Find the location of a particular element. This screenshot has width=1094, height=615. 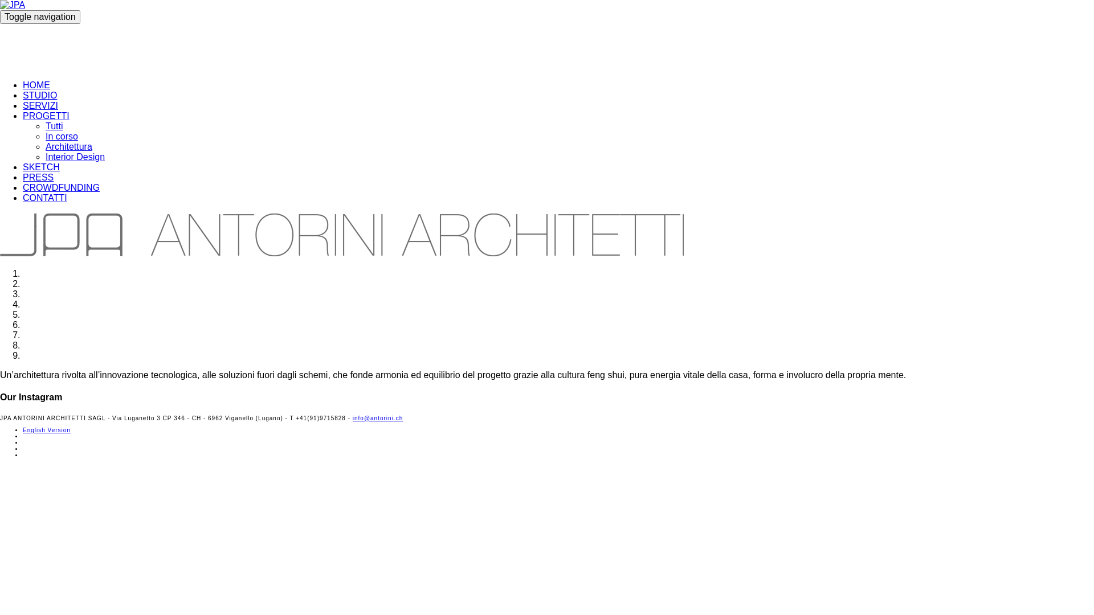

SKETCH is located at coordinates (41, 167).